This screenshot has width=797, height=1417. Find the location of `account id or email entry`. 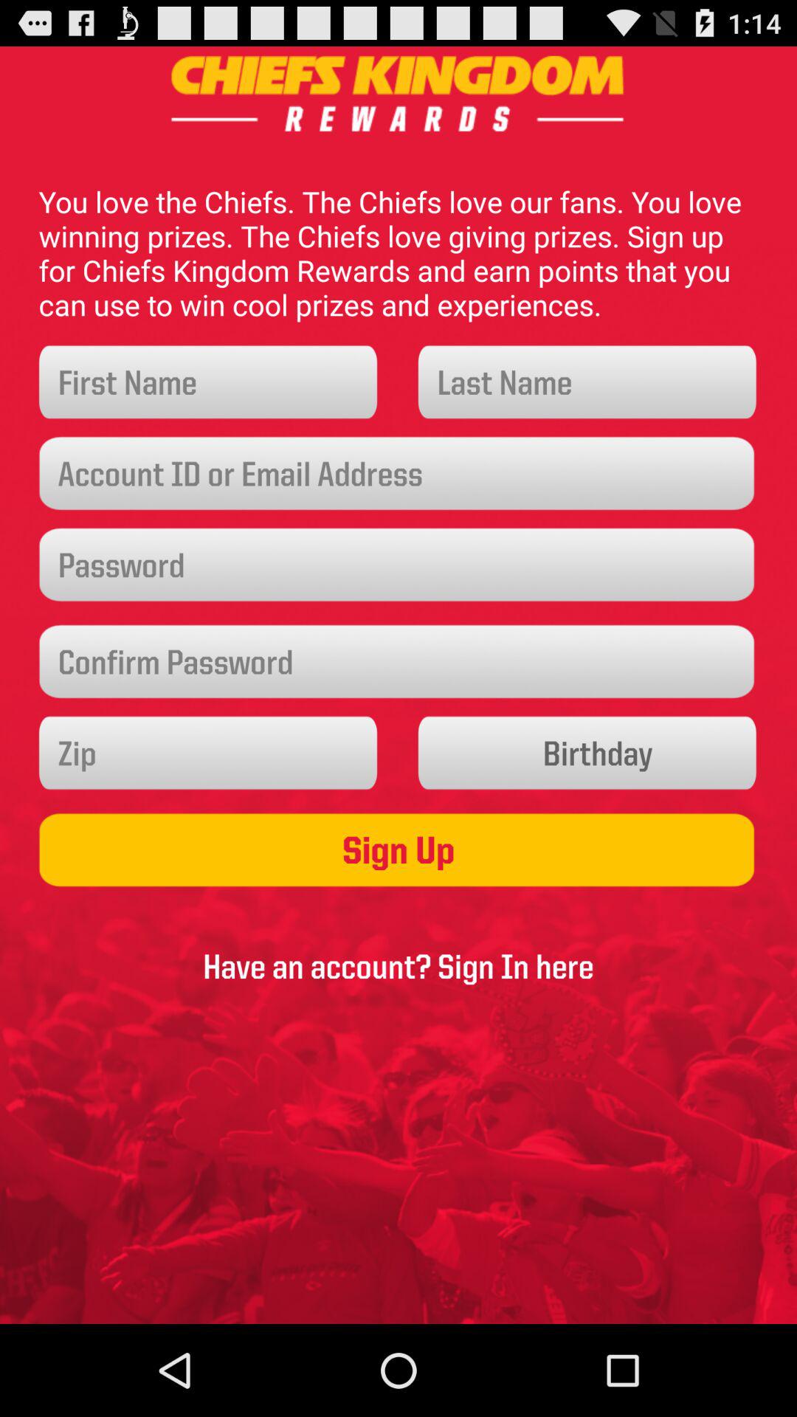

account id or email entry is located at coordinates (398, 474).